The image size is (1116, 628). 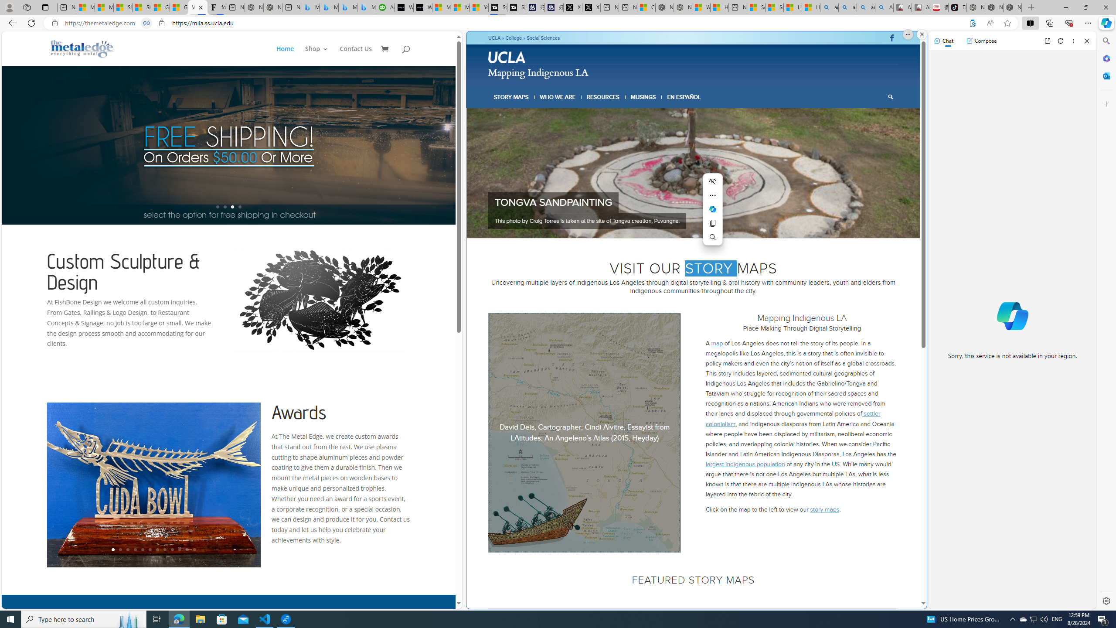 I want to click on Streaming Coverage | T3, so click(x=498, y=7).